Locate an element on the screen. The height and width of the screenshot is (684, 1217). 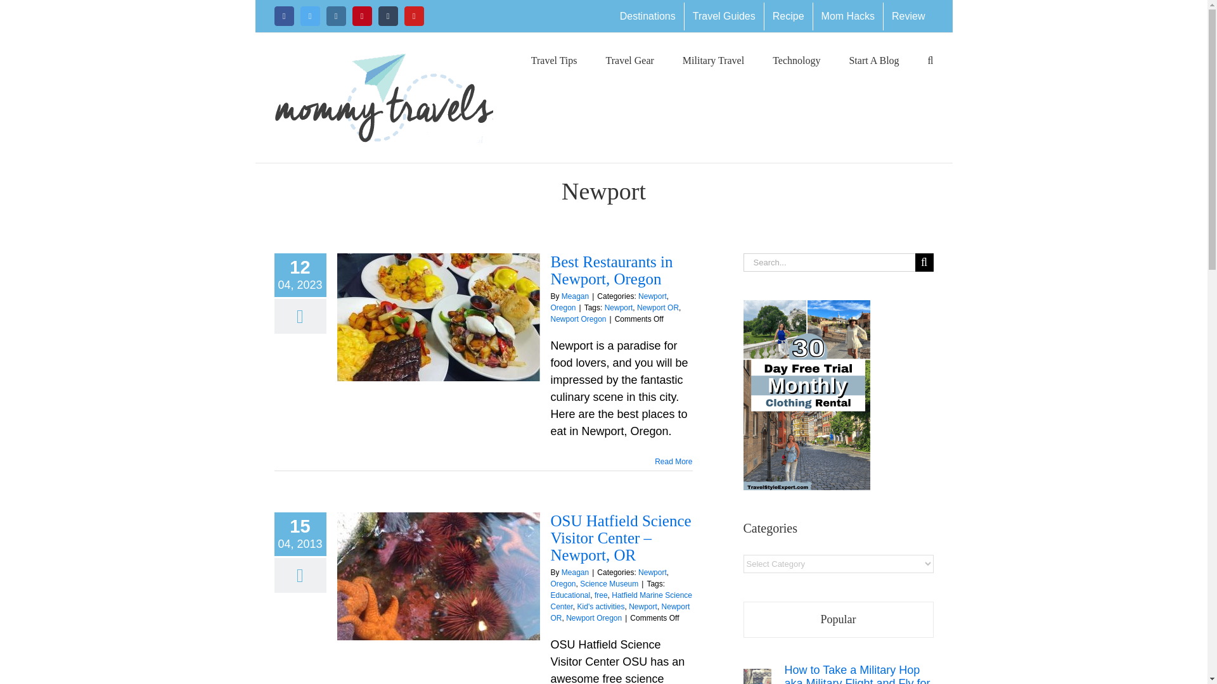
YouTube is located at coordinates (413, 16).